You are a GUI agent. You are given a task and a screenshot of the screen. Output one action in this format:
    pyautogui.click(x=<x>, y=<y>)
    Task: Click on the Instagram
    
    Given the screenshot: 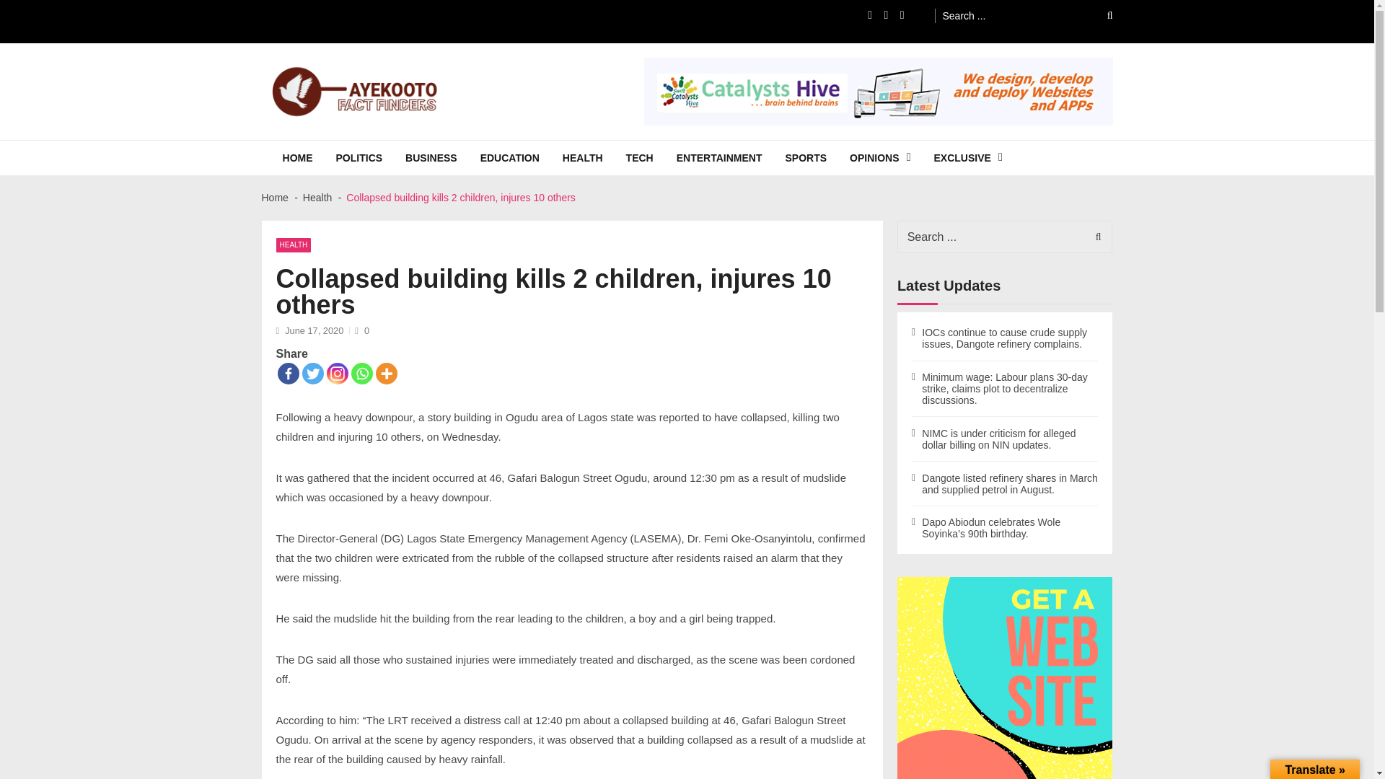 What is the action you would take?
    pyautogui.click(x=336, y=374)
    